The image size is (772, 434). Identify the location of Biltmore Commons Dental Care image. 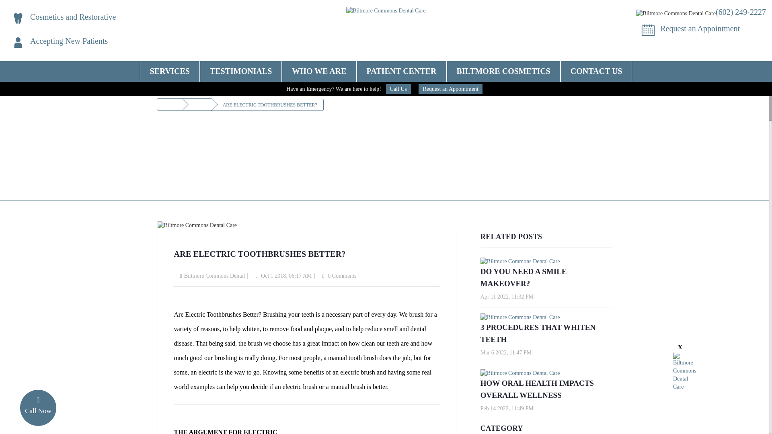
(18, 43).